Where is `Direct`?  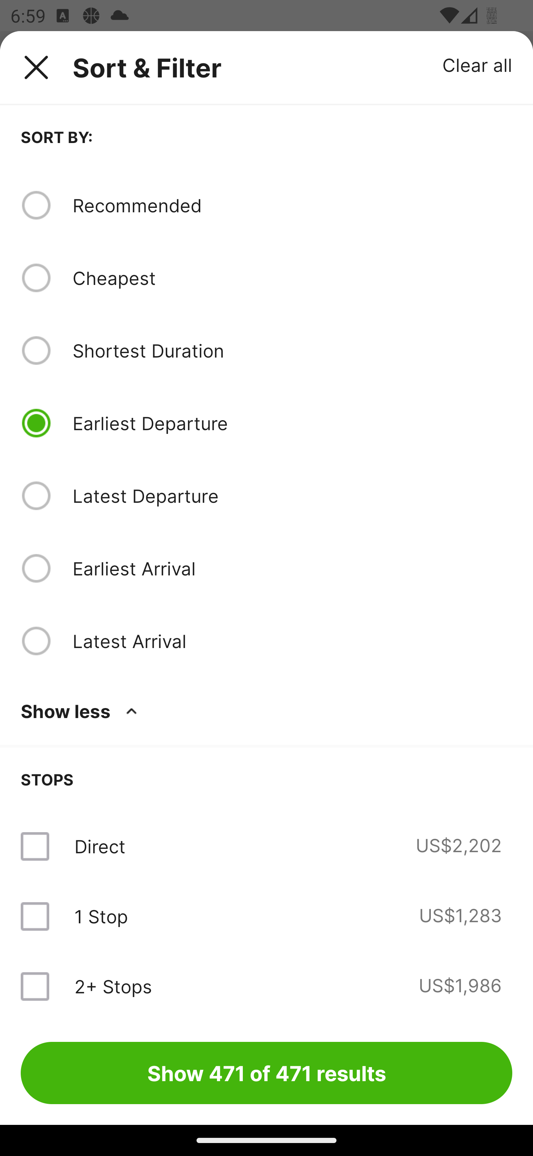
Direct is located at coordinates (100, 846).